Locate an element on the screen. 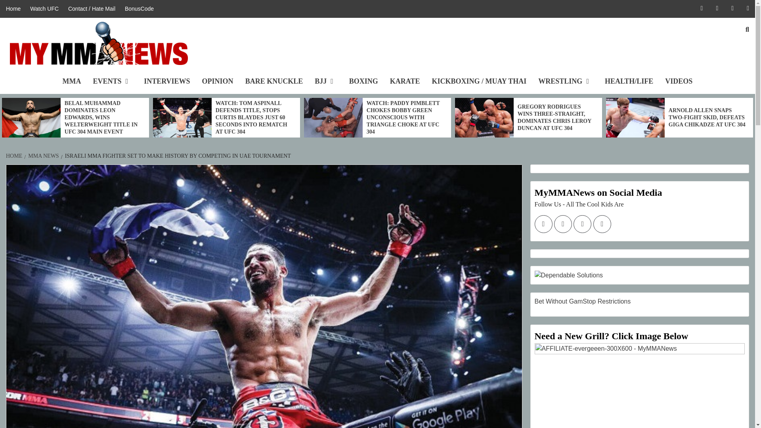  KARATE is located at coordinates (405, 81).